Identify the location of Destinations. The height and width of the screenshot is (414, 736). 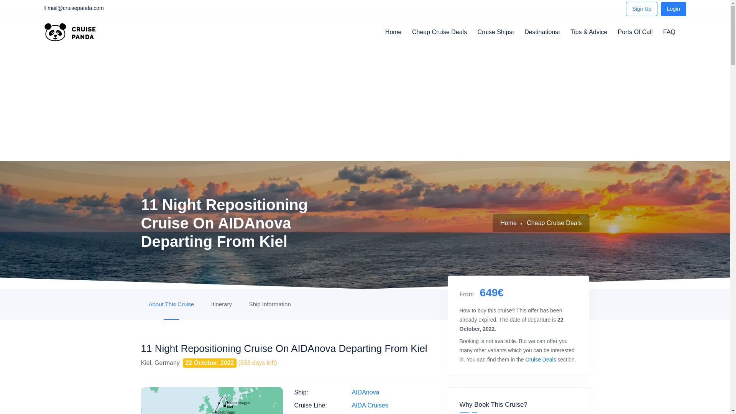
(542, 36).